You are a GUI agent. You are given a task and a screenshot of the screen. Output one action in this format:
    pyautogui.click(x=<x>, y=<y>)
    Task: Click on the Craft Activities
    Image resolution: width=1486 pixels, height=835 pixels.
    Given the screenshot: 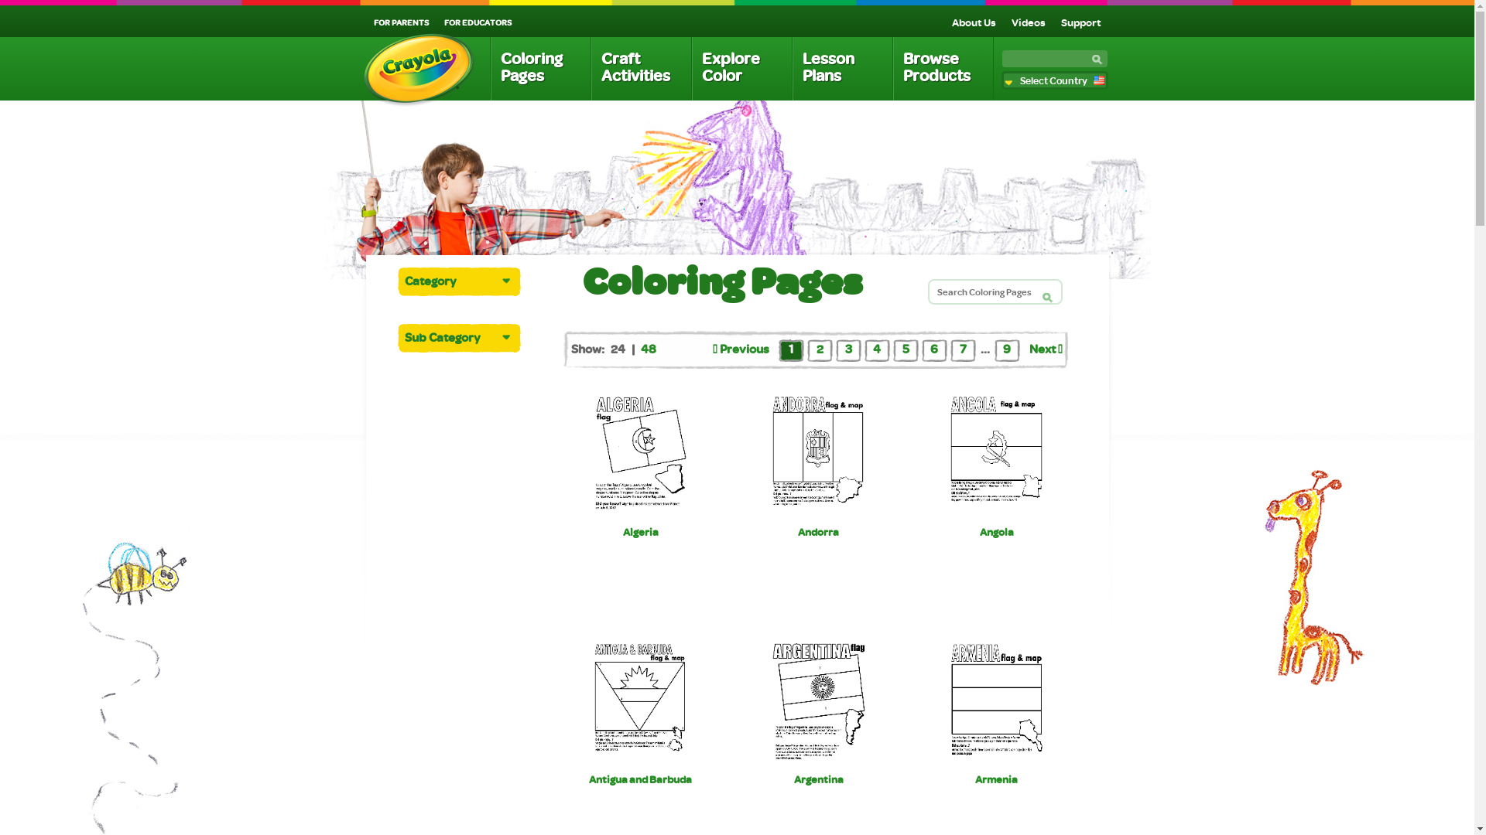 What is the action you would take?
    pyautogui.click(x=641, y=69)
    